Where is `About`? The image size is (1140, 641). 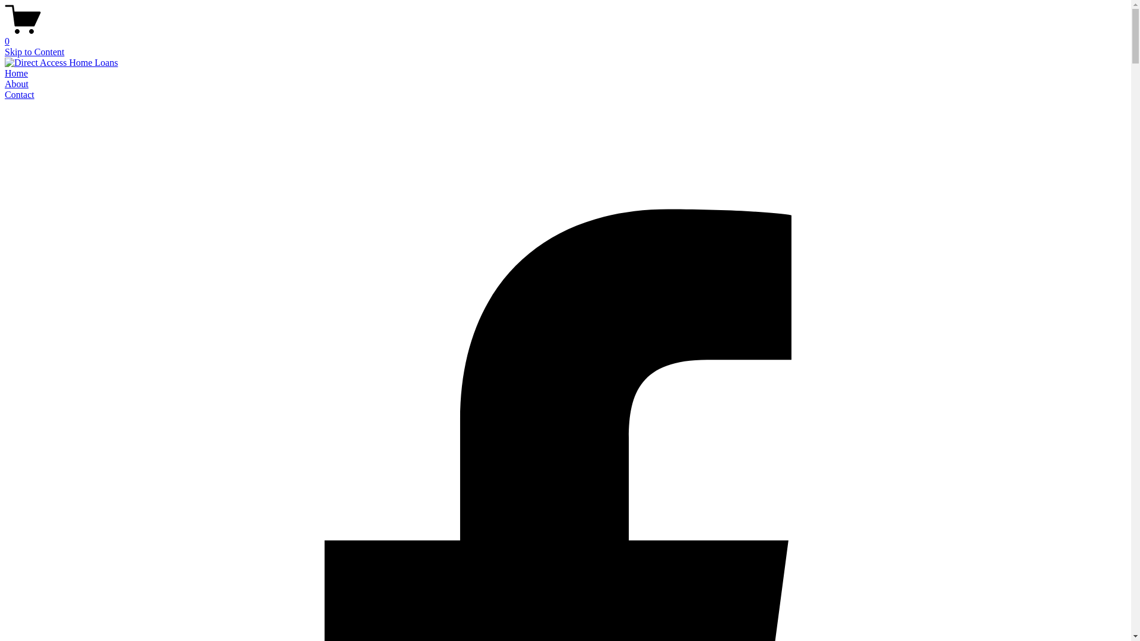 About is located at coordinates (17, 84).